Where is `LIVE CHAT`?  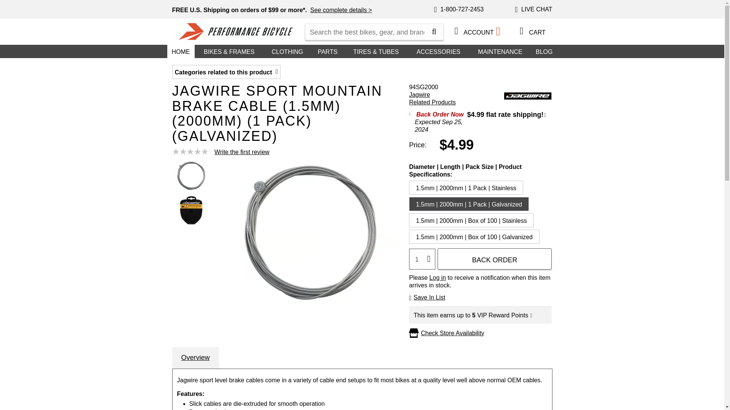
LIVE CHAT is located at coordinates (533, 10).